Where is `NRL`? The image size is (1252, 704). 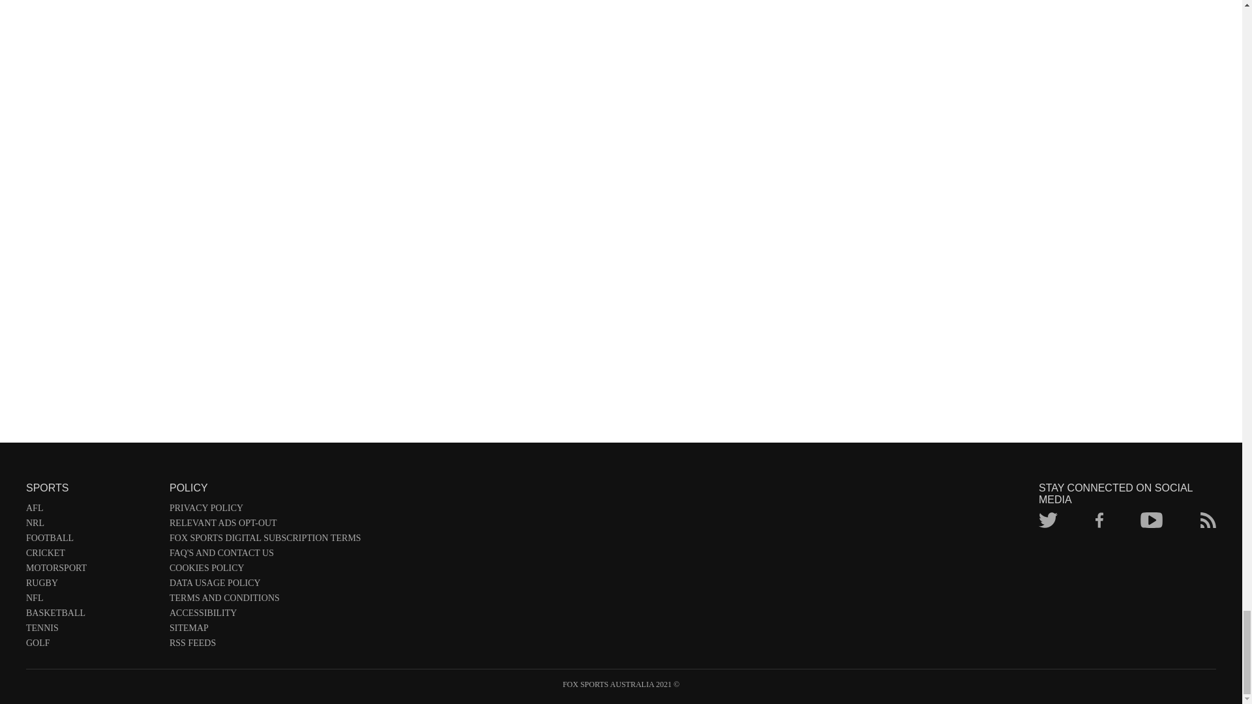
NRL is located at coordinates (91, 525).